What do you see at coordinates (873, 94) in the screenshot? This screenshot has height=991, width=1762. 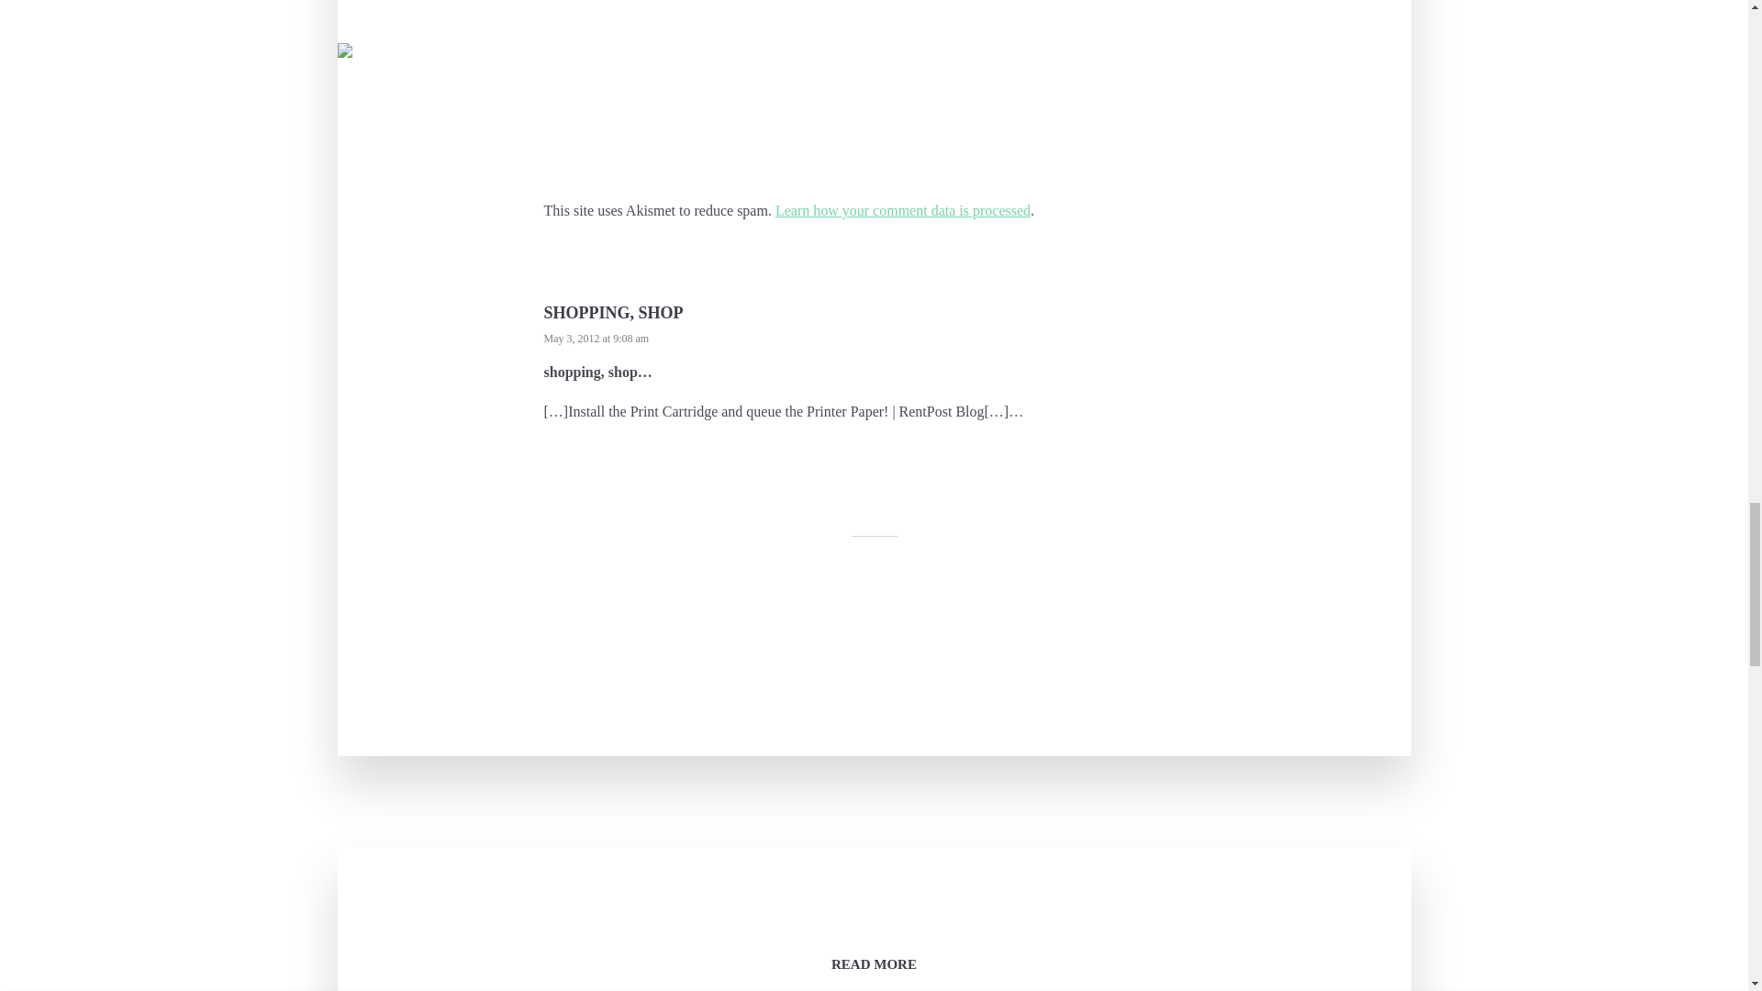 I see `Comment Form` at bounding box center [873, 94].